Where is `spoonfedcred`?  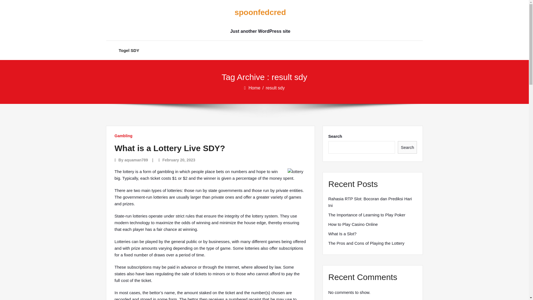 spoonfedcred is located at coordinates (260, 12).